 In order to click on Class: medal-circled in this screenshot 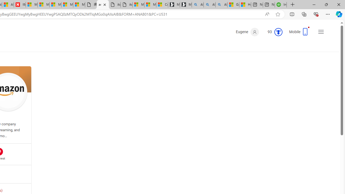, I will do `click(278, 32)`.